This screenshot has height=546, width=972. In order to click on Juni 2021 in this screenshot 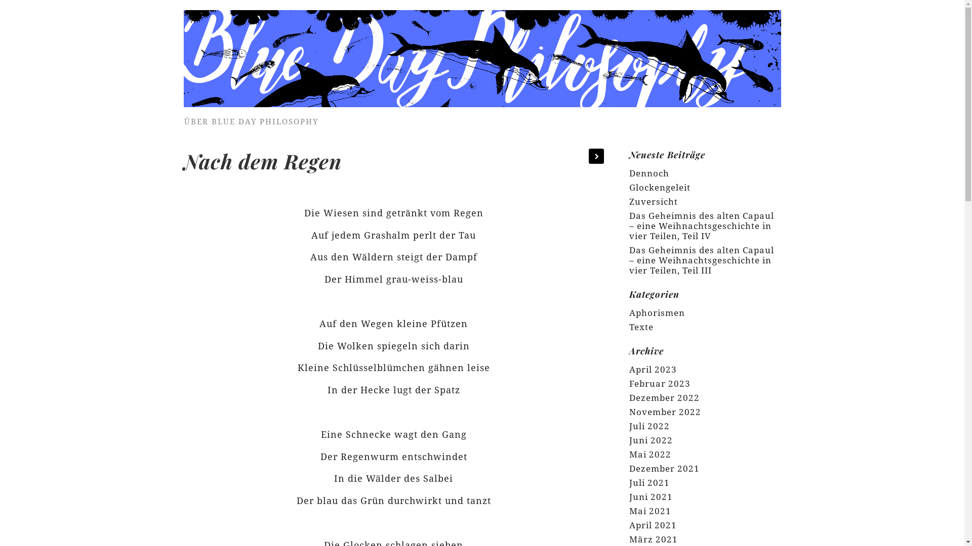, I will do `click(651, 497)`.